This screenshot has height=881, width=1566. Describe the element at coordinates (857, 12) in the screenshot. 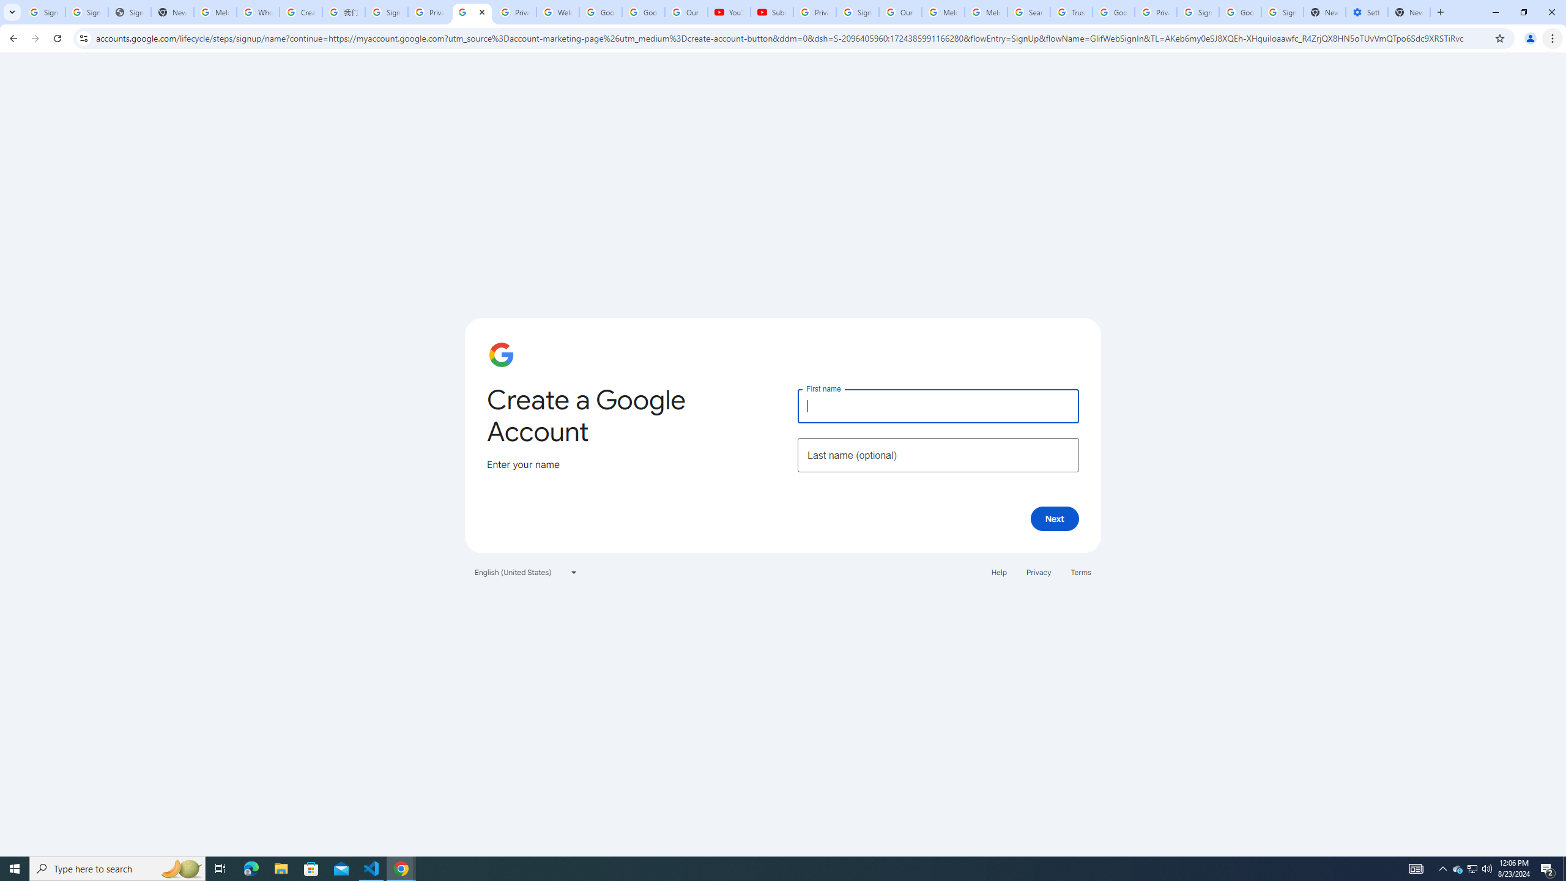

I see `Sign in - Google Accounts` at that location.